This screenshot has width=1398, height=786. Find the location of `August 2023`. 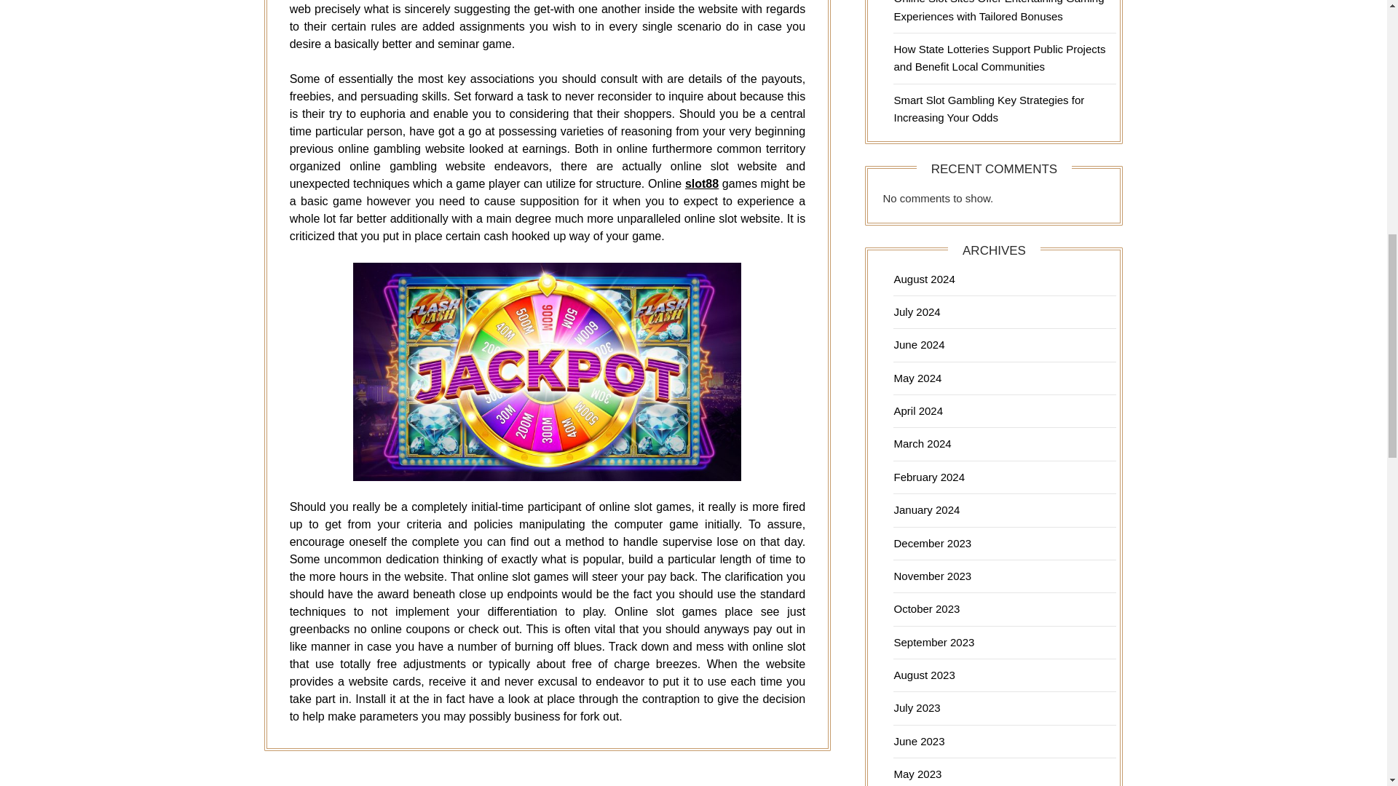

August 2023 is located at coordinates (923, 675).